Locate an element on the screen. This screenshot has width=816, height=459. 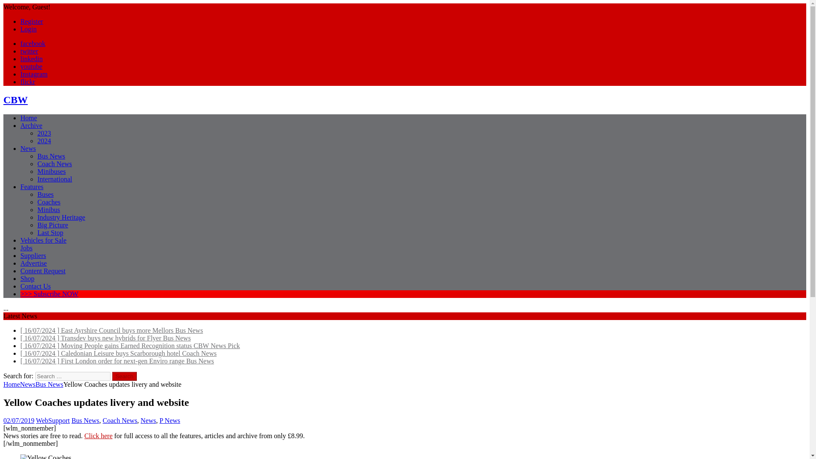
Transdev buys new hybrids for Flyer is located at coordinates (105, 338).